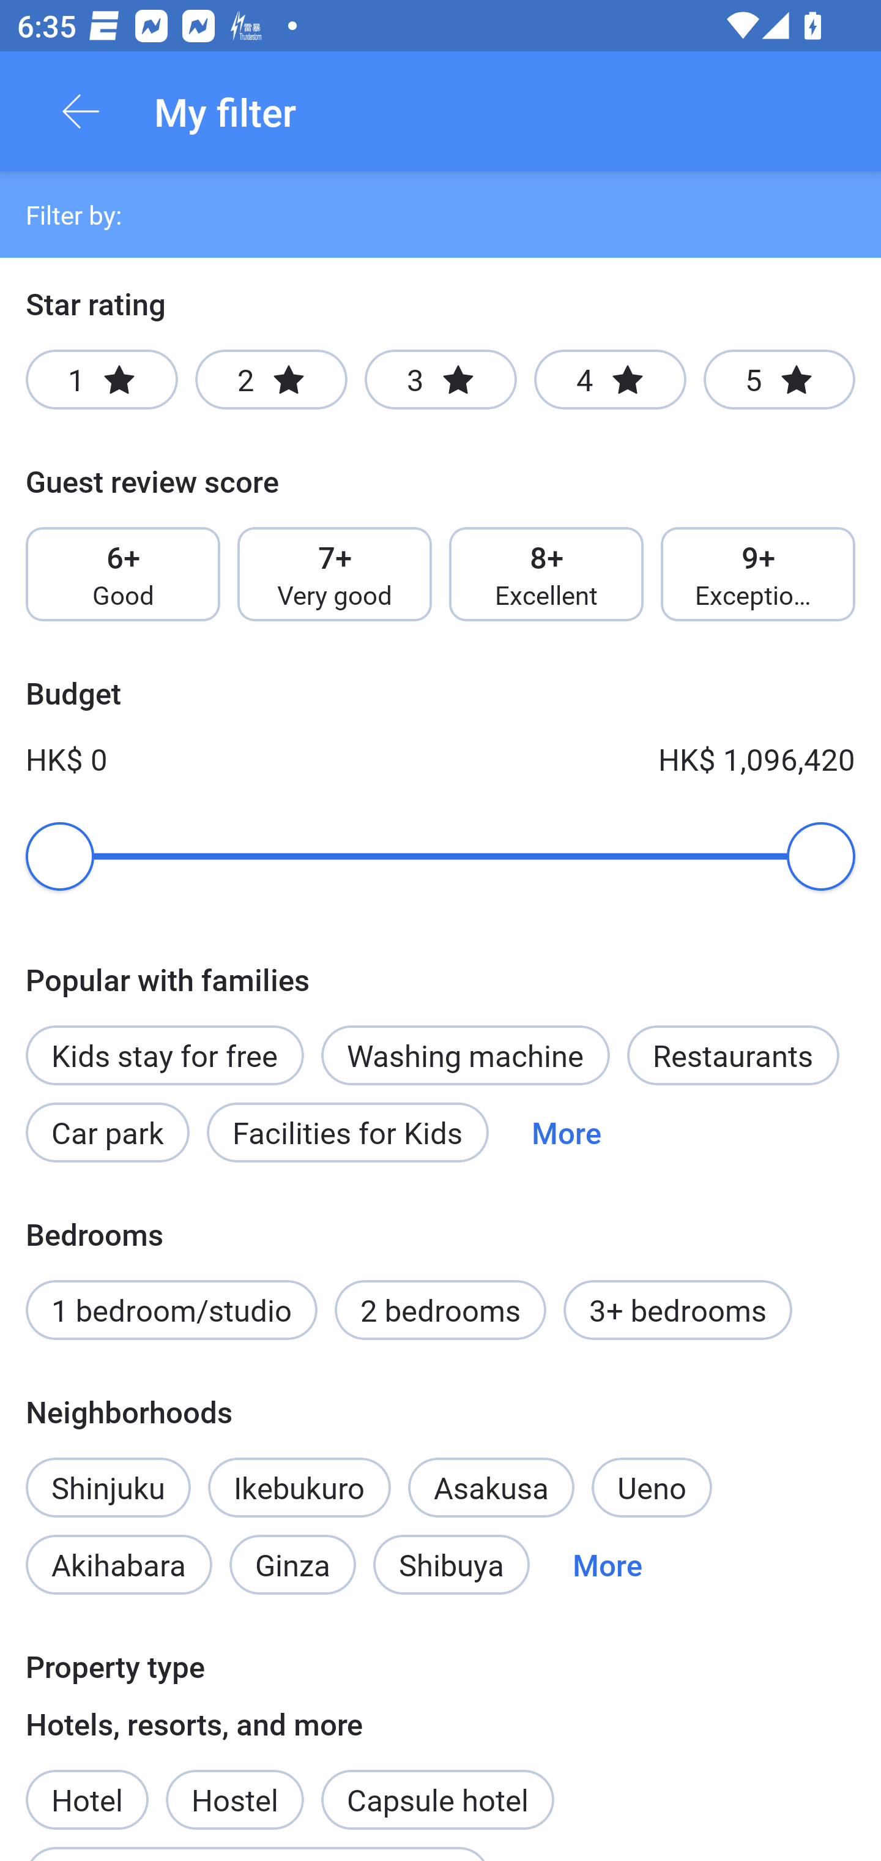 The height and width of the screenshot is (1861, 881). I want to click on Akihabara, so click(119, 1563).